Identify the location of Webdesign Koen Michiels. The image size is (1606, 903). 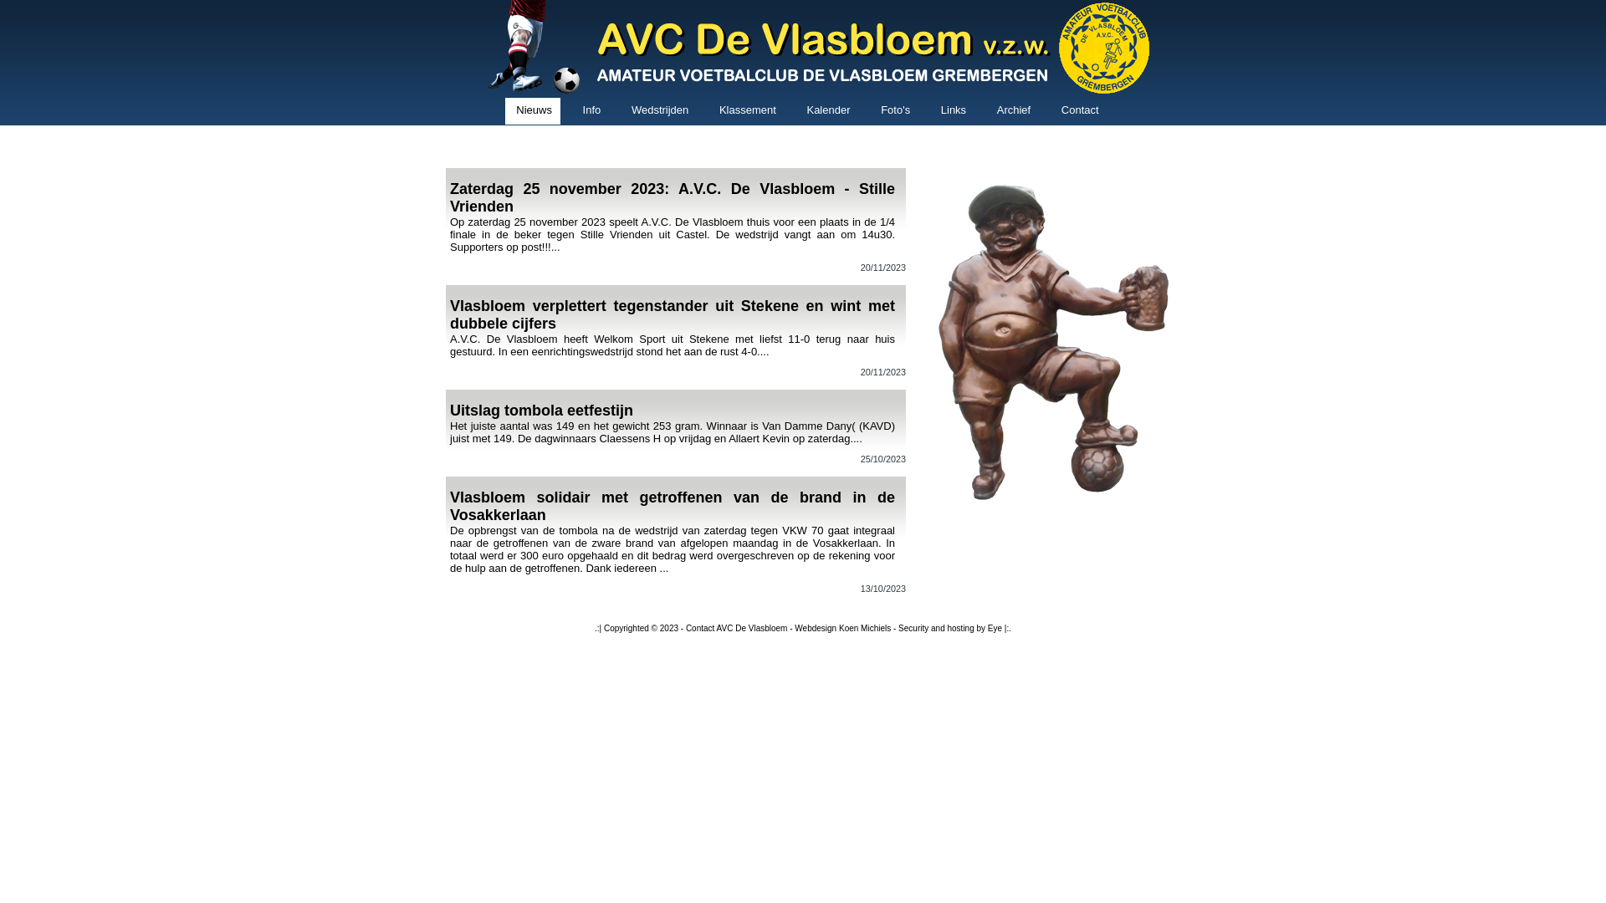
(843, 629).